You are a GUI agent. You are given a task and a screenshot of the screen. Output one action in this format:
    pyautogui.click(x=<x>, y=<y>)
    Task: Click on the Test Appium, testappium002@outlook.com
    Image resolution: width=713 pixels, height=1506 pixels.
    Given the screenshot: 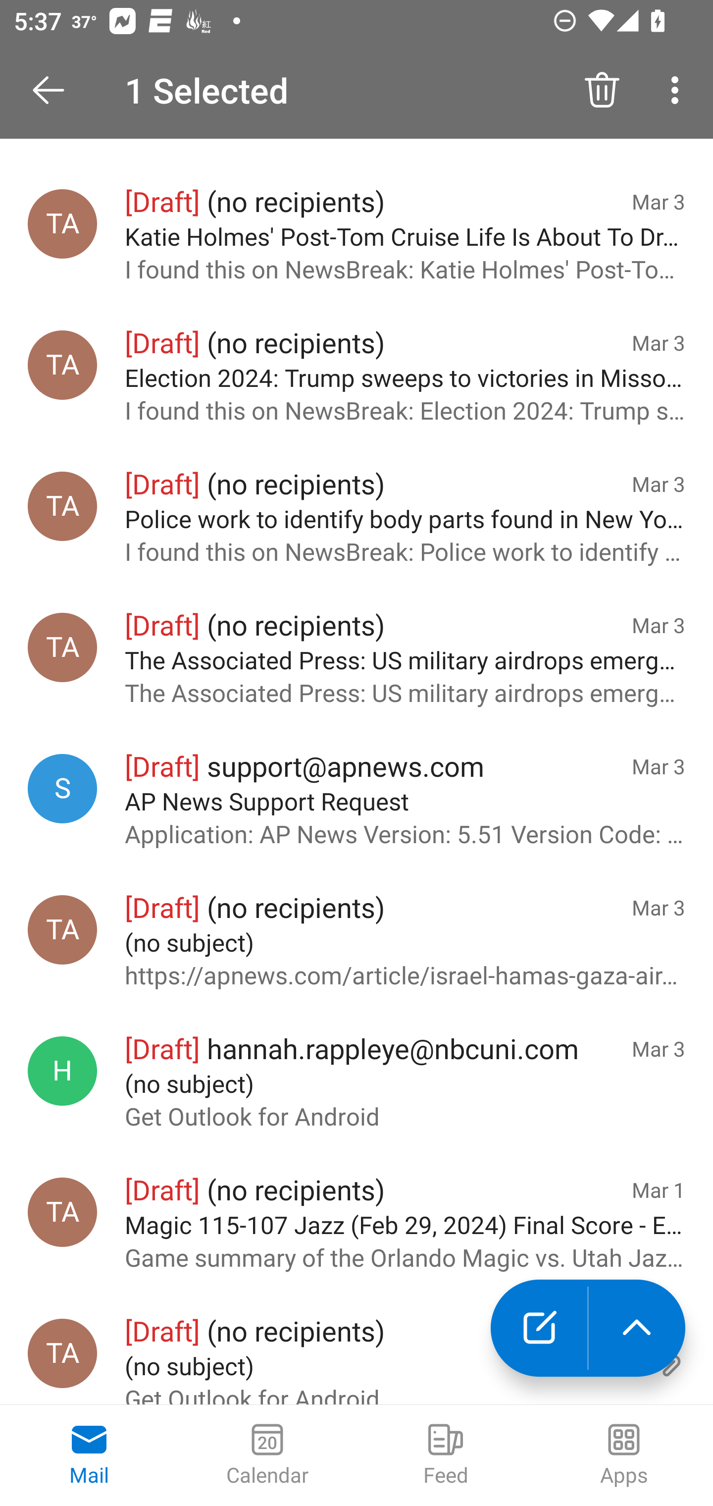 What is the action you would take?
    pyautogui.click(x=62, y=506)
    